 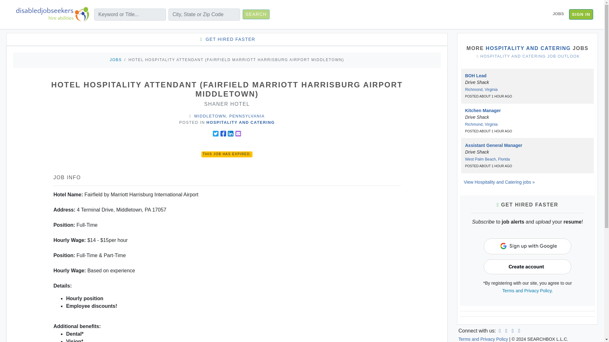 What do you see at coordinates (527, 291) in the screenshot?
I see `Terms and Privacy Policy` at bounding box center [527, 291].